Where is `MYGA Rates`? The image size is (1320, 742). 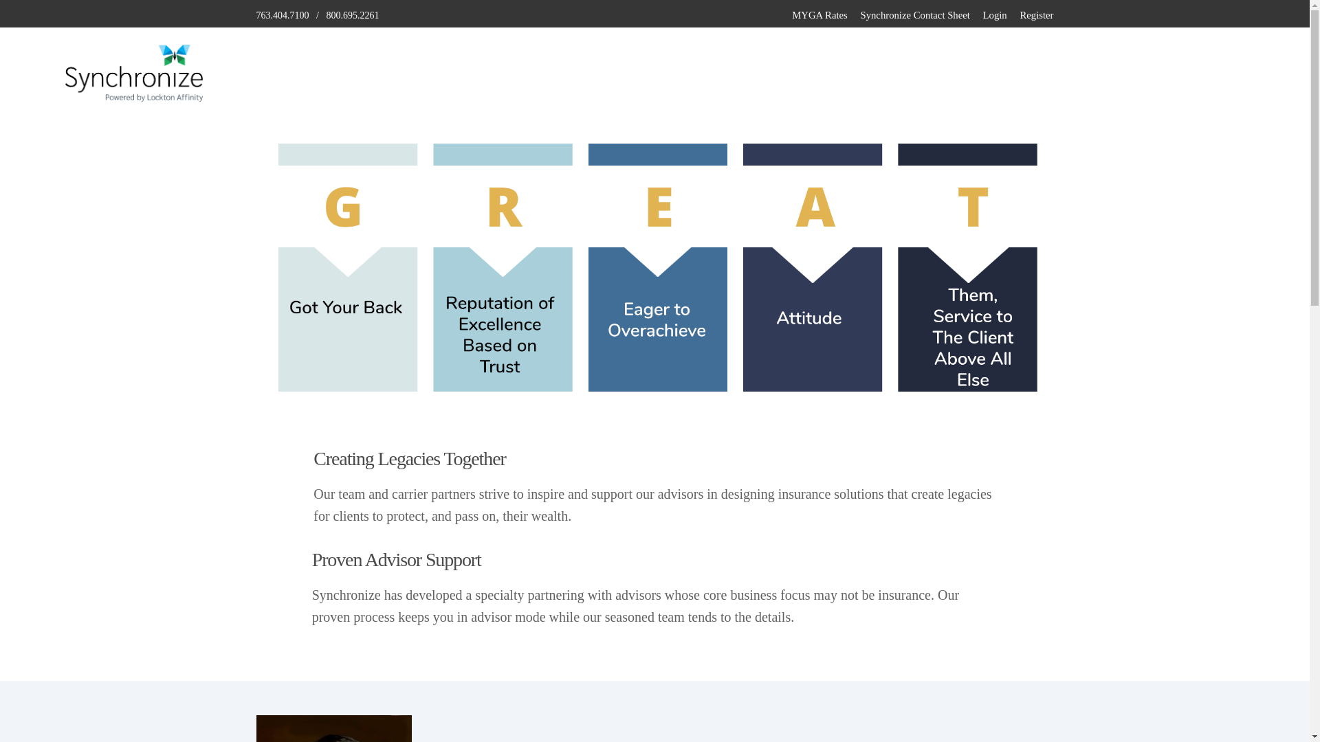 MYGA Rates is located at coordinates (819, 15).